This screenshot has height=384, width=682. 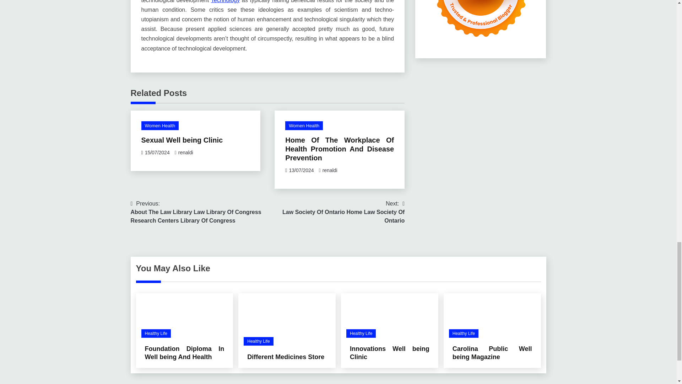 I want to click on Women Health, so click(x=304, y=126).